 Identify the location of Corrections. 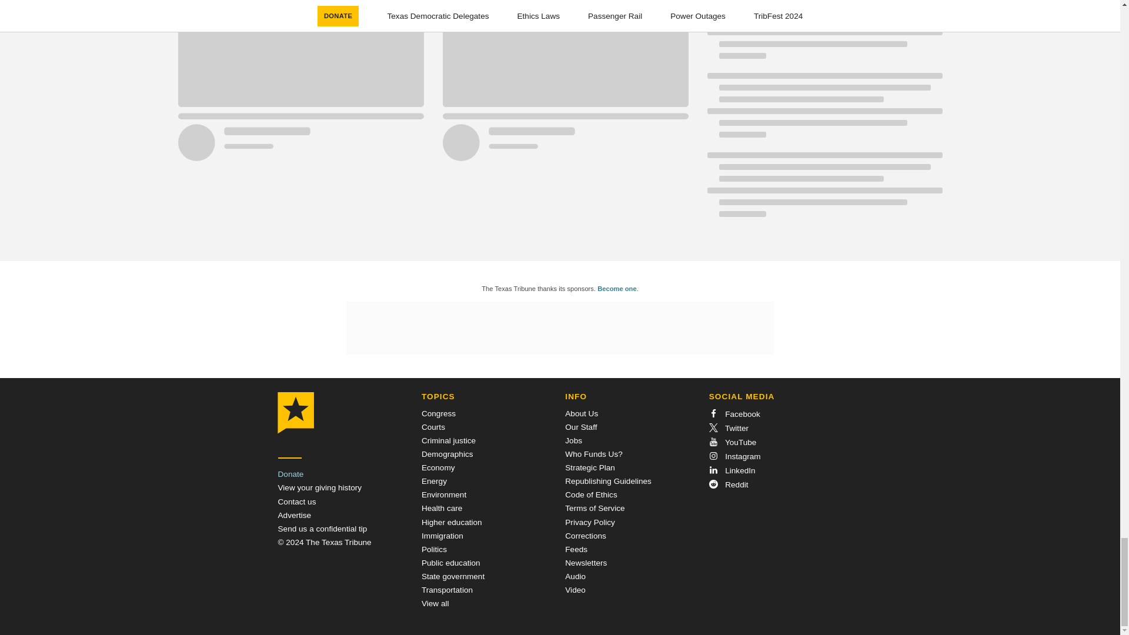
(586, 536).